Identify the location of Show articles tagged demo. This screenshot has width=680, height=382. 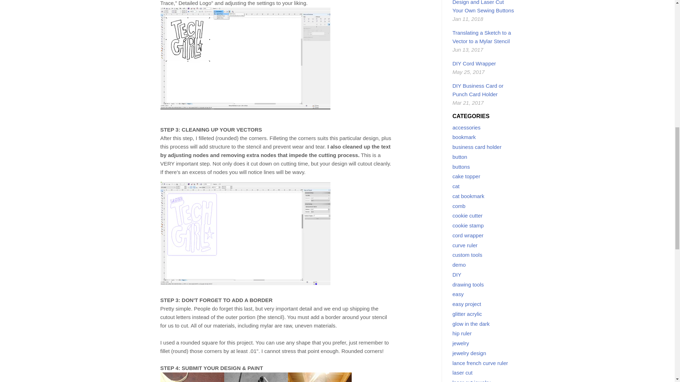
(459, 265).